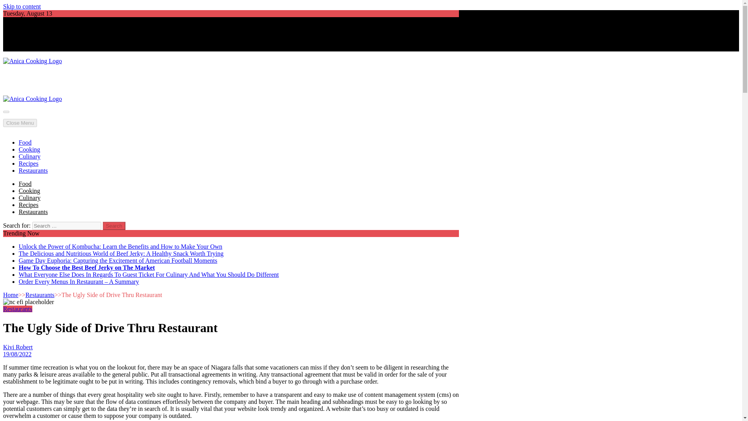 Image resolution: width=748 pixels, height=421 pixels. Describe the element at coordinates (86, 267) in the screenshot. I see `How To Choose the Best Beef Jerky on The Market` at that location.